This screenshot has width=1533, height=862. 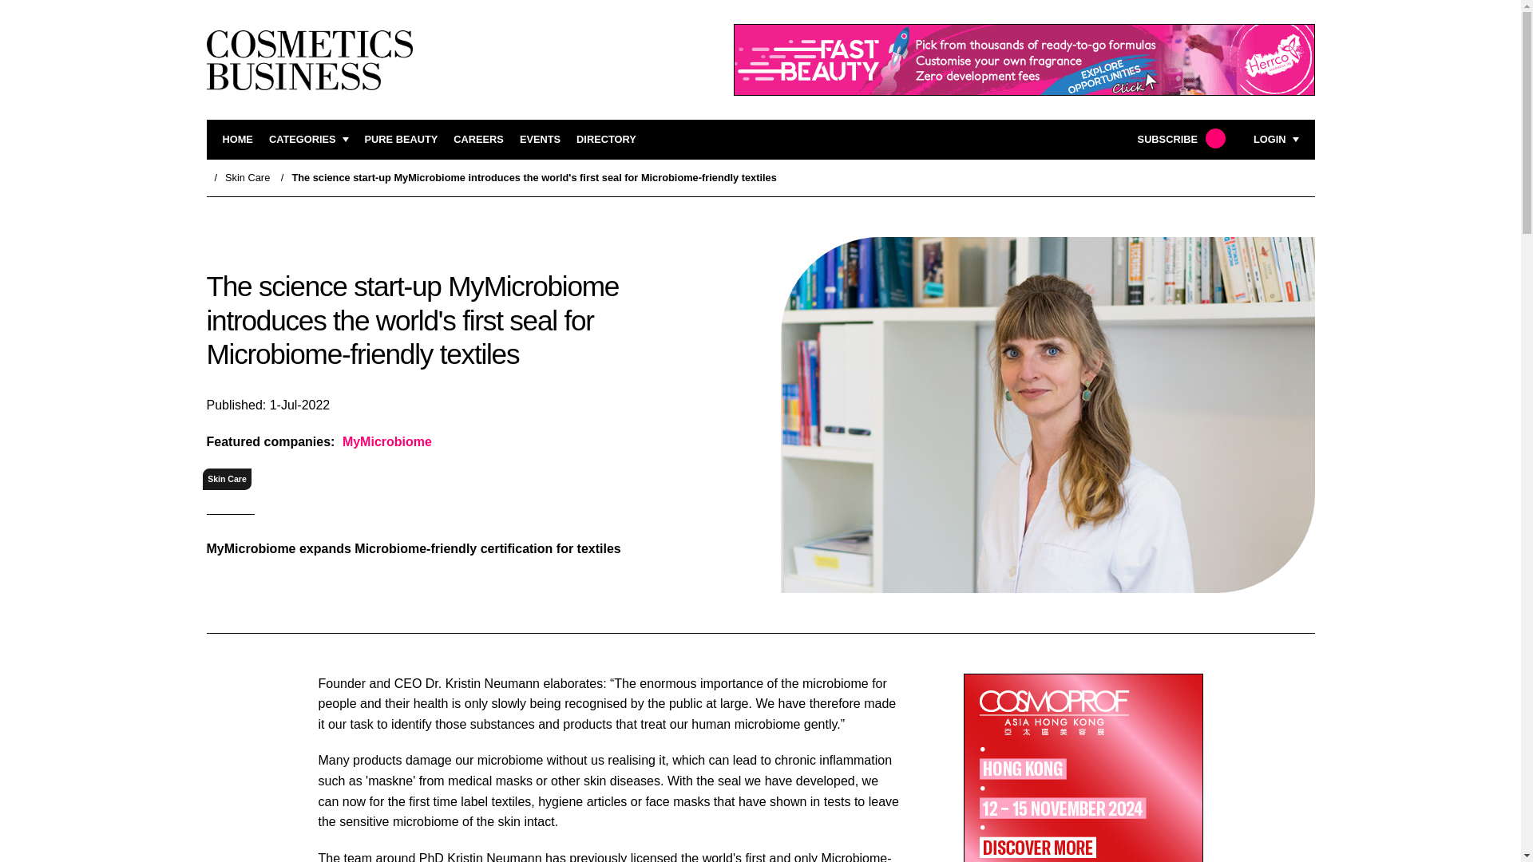 What do you see at coordinates (401, 140) in the screenshot?
I see `Pure Beauty` at bounding box center [401, 140].